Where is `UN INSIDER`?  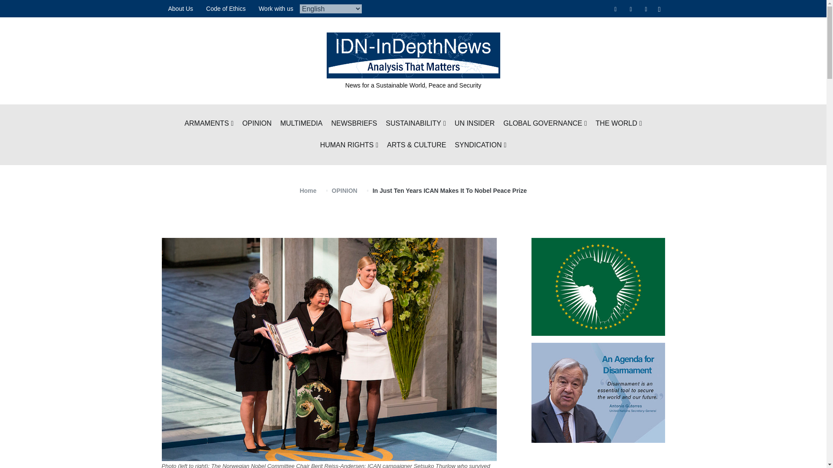
UN INSIDER is located at coordinates (475, 124).